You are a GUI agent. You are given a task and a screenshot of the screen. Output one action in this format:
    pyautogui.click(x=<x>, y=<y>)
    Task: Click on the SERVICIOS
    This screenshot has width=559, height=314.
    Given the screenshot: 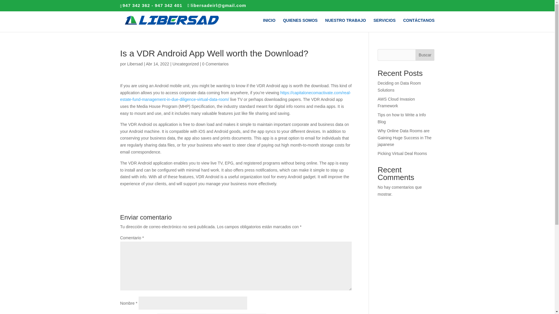 What is the action you would take?
    pyautogui.click(x=384, y=25)
    